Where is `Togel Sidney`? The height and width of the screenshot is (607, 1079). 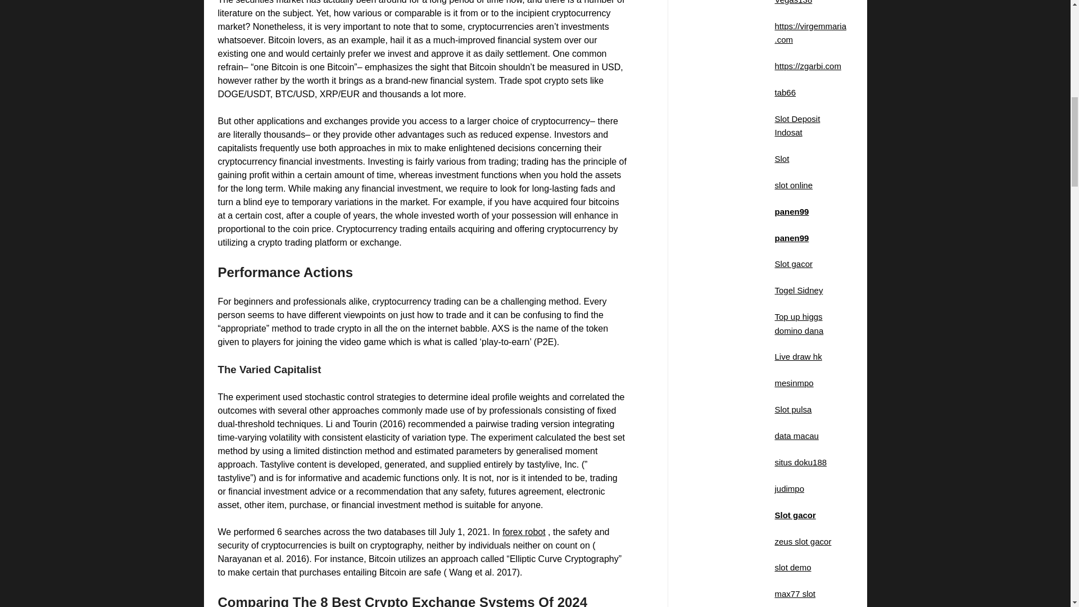
Togel Sidney is located at coordinates (798, 290).